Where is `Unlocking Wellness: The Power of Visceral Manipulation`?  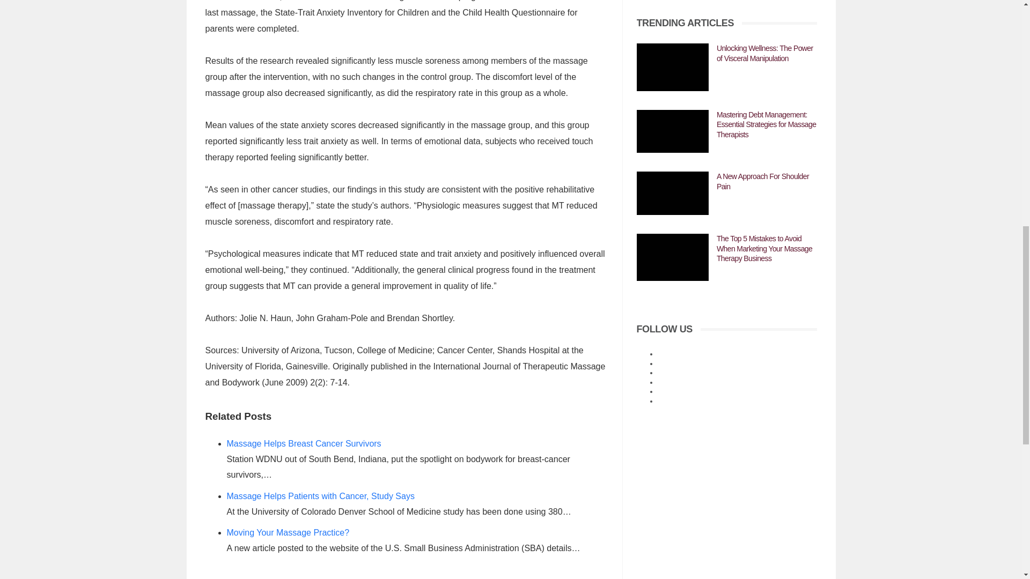
Unlocking Wellness: The Power of Visceral Manipulation is located at coordinates (672, 67).